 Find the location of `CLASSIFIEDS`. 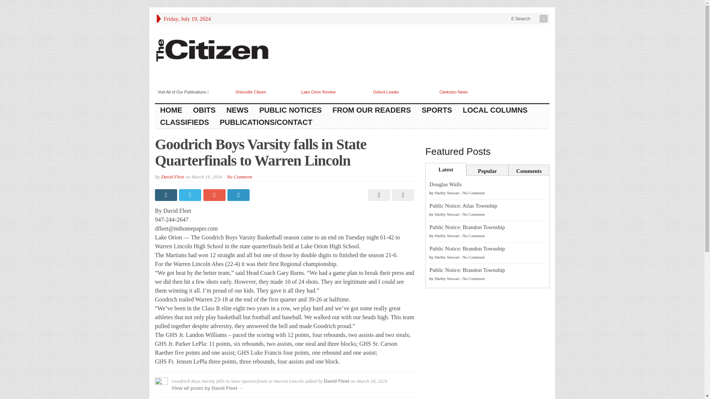

CLASSIFIEDS is located at coordinates (184, 122).